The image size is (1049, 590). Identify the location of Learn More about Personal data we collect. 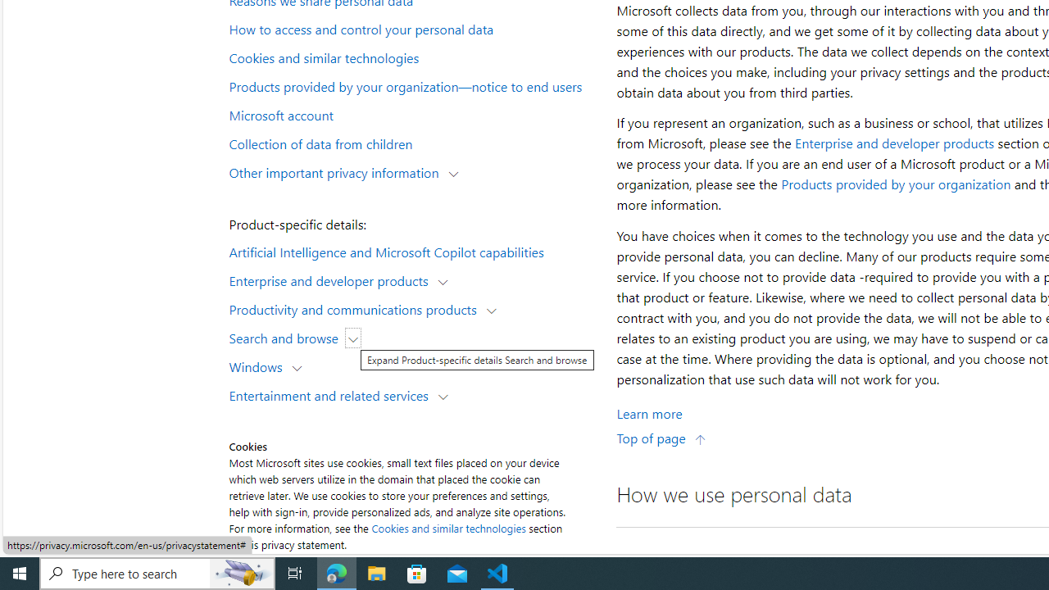
(649, 413).